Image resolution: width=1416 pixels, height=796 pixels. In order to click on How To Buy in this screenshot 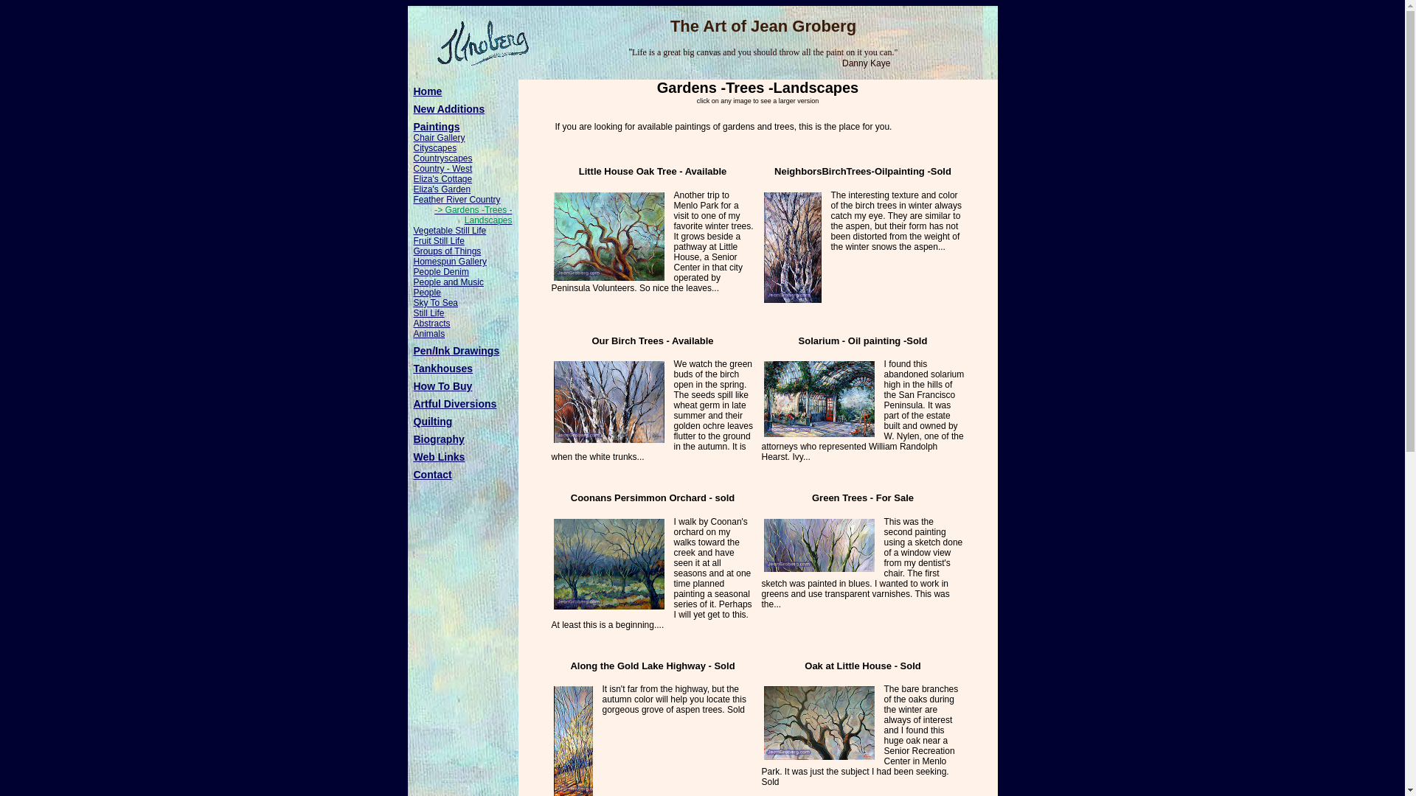, I will do `click(462, 386)`.